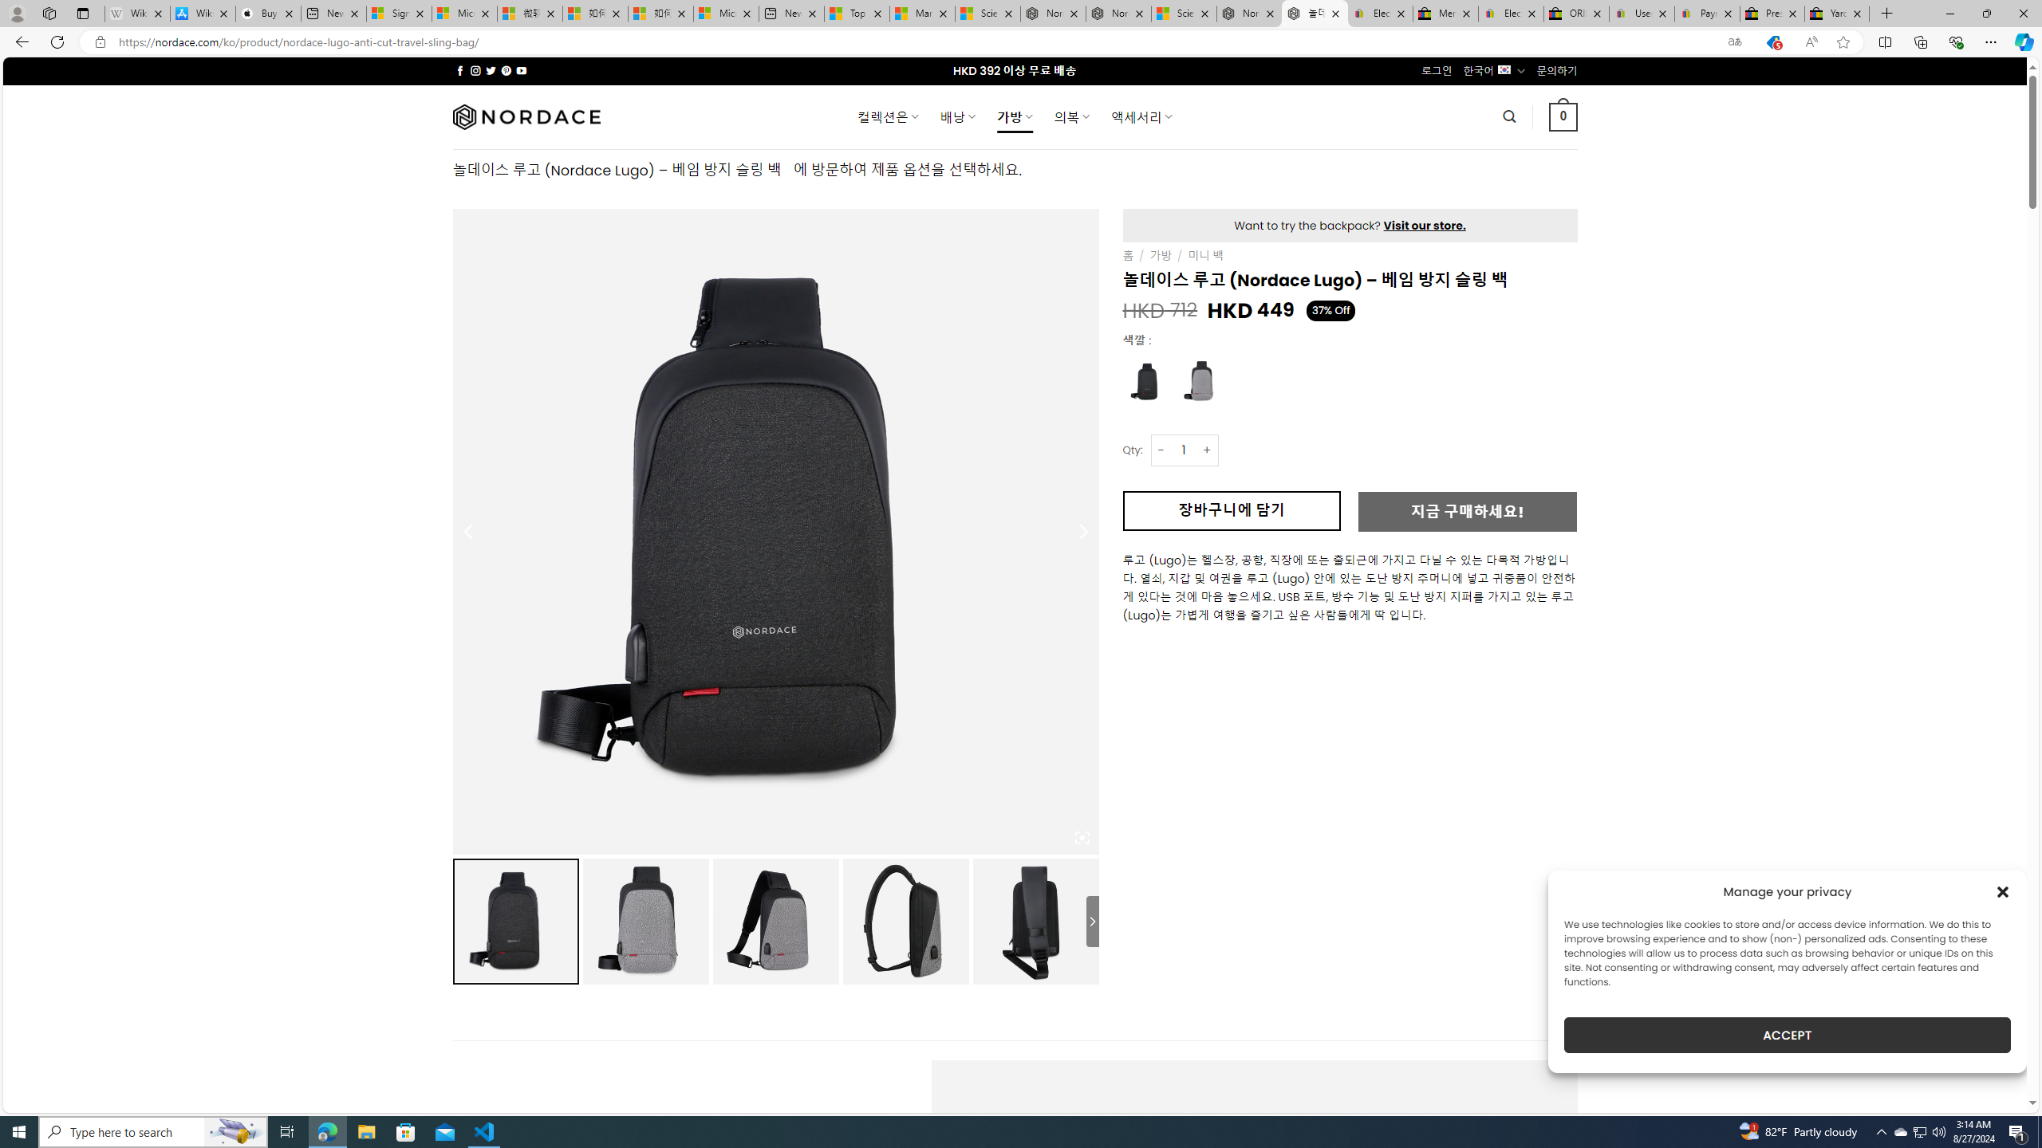  Describe the element at coordinates (475, 70) in the screenshot. I see `Follow on Instagram` at that location.